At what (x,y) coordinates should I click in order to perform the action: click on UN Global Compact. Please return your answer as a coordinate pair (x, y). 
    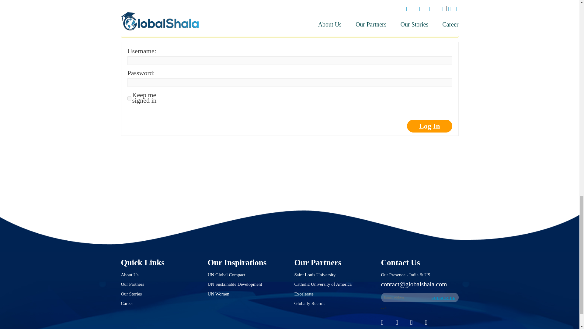
    Looking at the image, I should click on (226, 275).